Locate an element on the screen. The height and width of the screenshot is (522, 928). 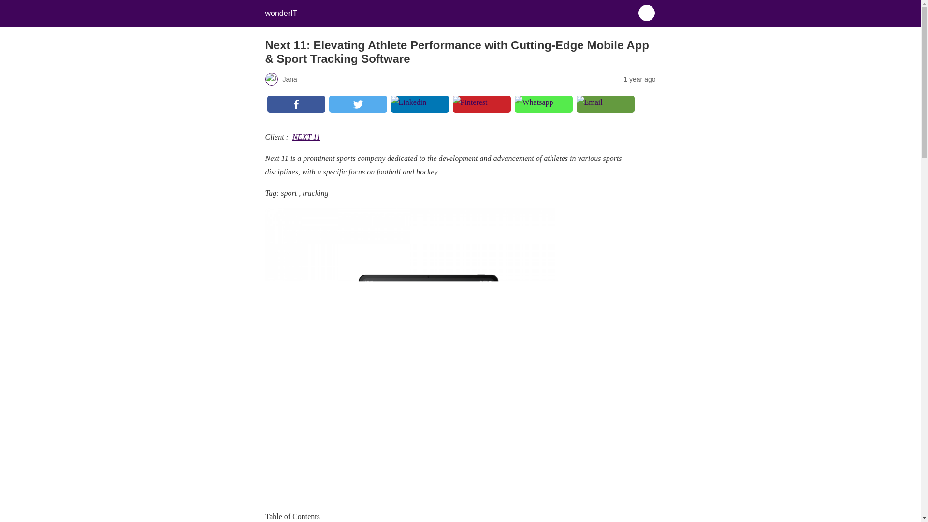
wonderIT is located at coordinates (280, 13).